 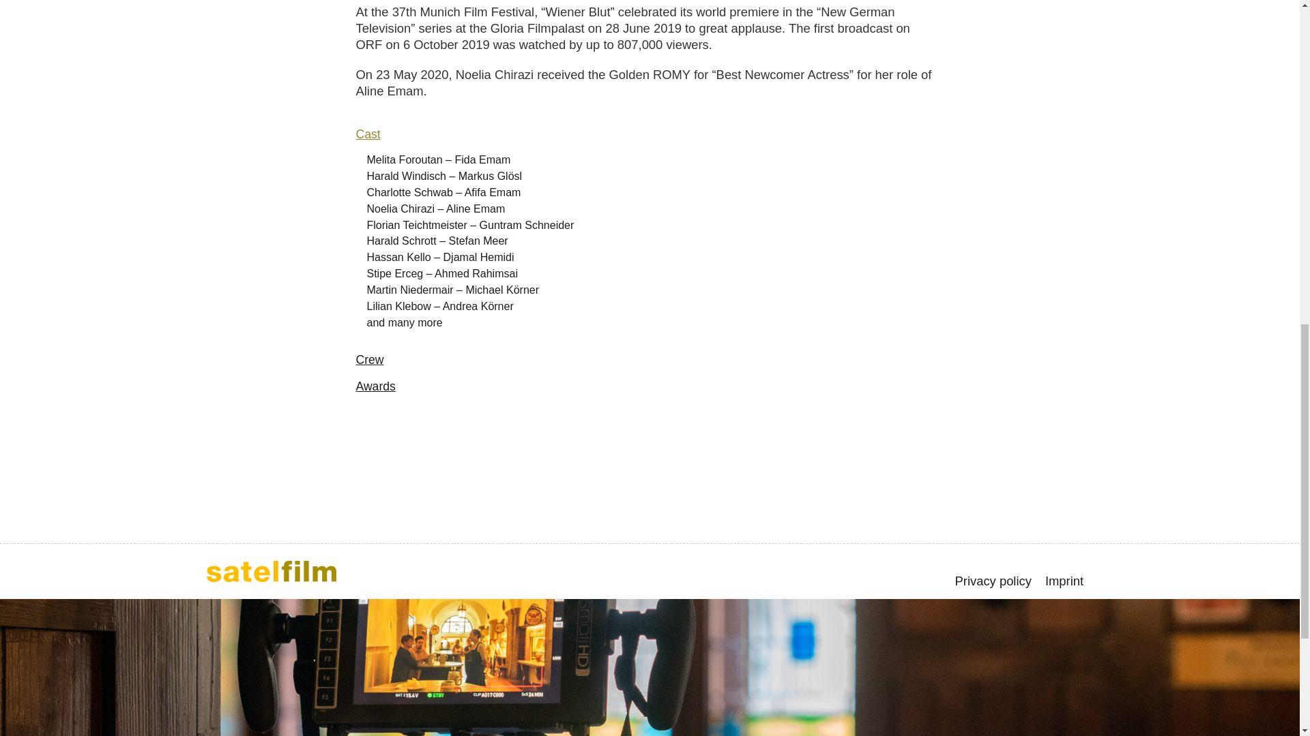 I want to click on Crew, so click(x=369, y=360).